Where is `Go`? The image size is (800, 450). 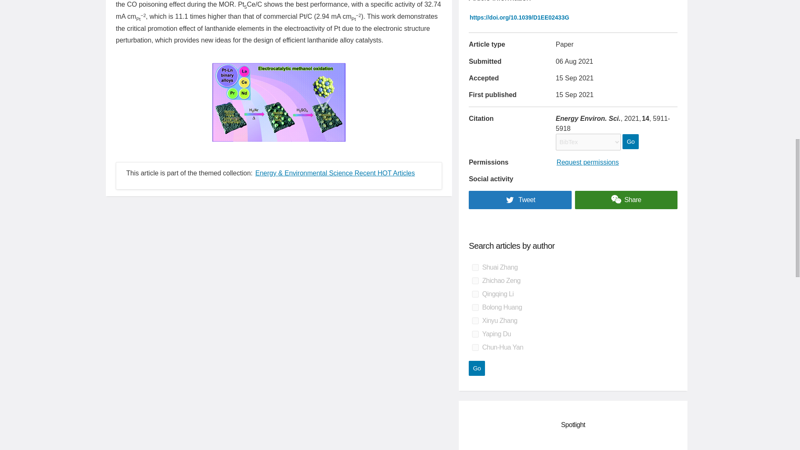 Go is located at coordinates (477, 368).